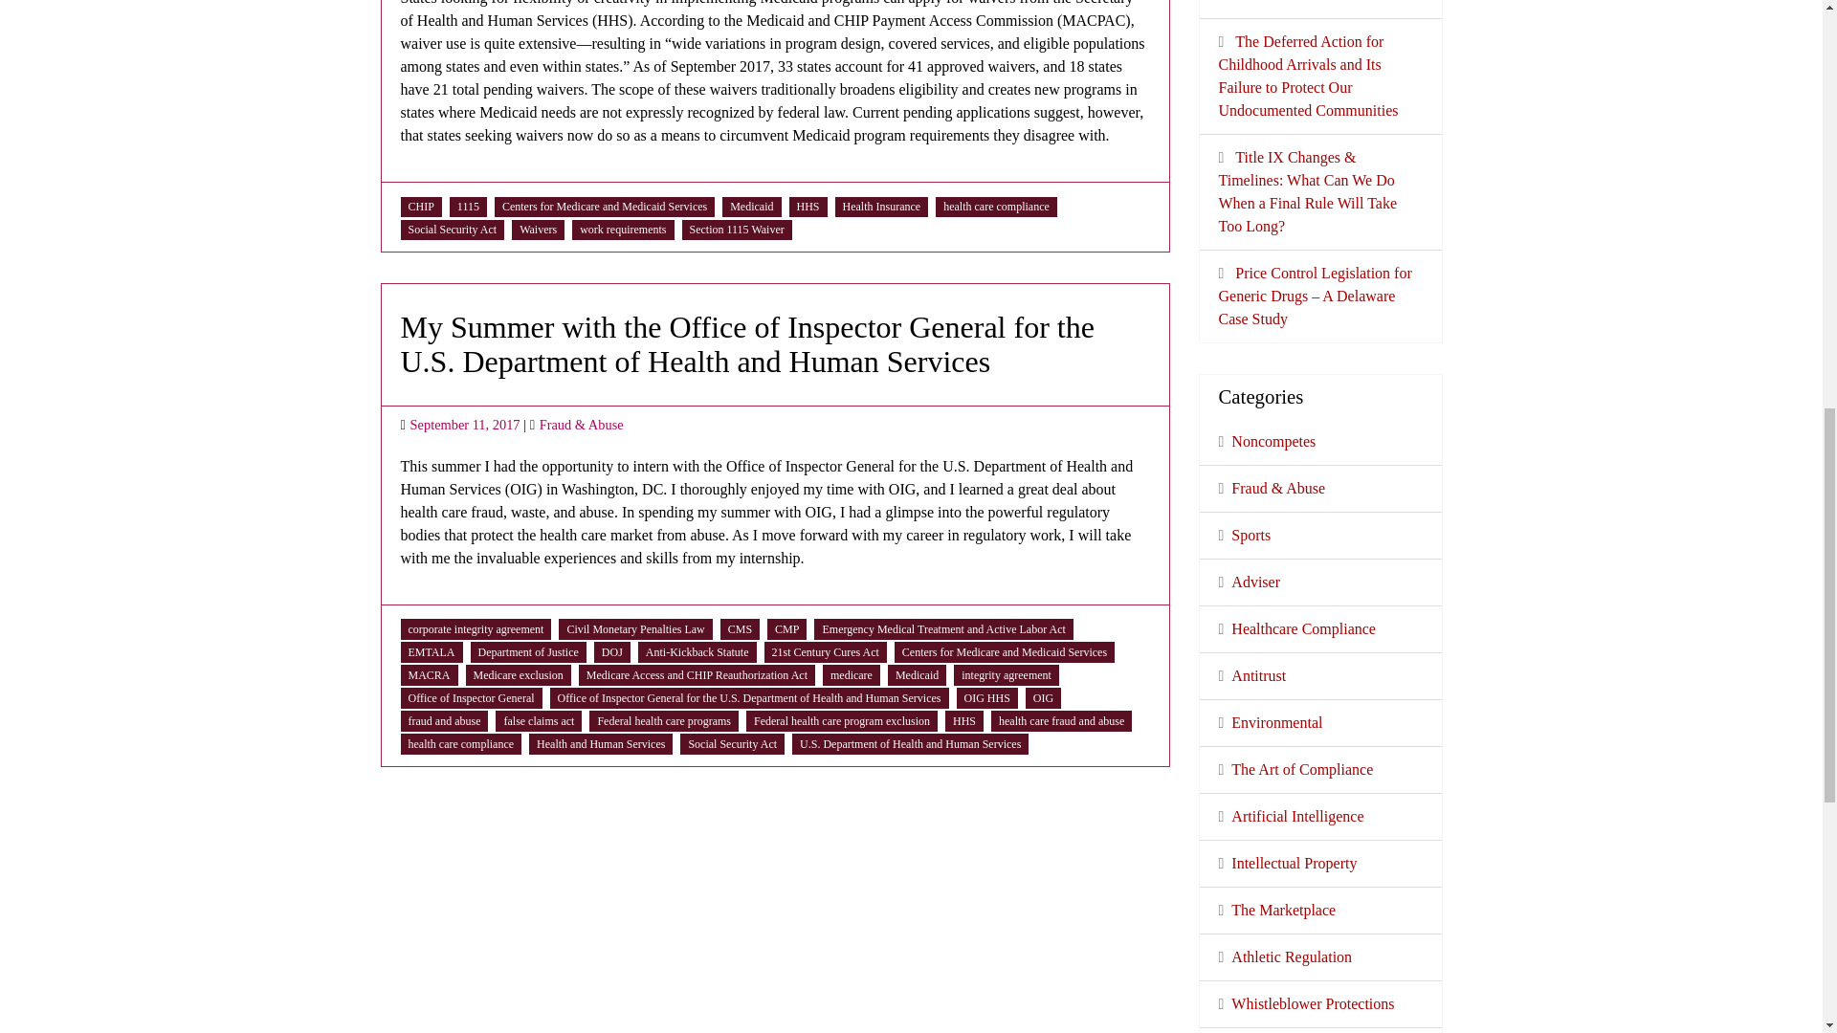 This screenshot has width=1837, height=1033. What do you see at coordinates (808, 207) in the screenshot?
I see `HHS` at bounding box center [808, 207].